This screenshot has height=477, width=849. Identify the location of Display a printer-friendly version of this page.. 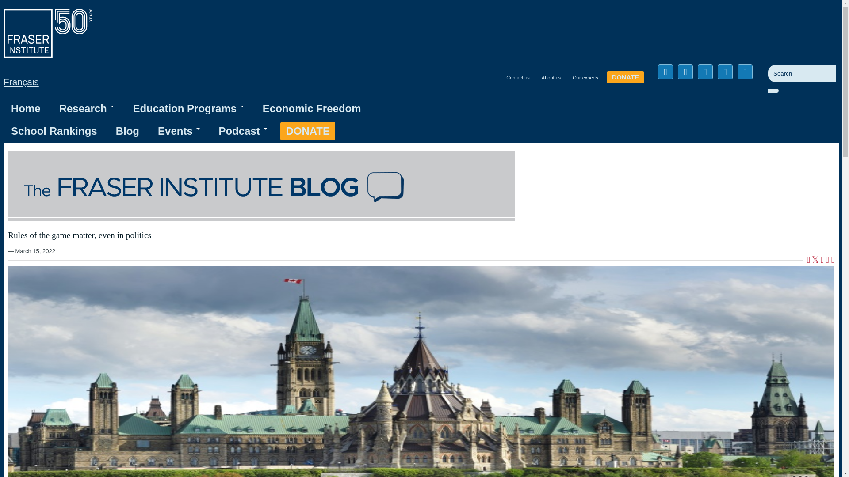
(833, 261).